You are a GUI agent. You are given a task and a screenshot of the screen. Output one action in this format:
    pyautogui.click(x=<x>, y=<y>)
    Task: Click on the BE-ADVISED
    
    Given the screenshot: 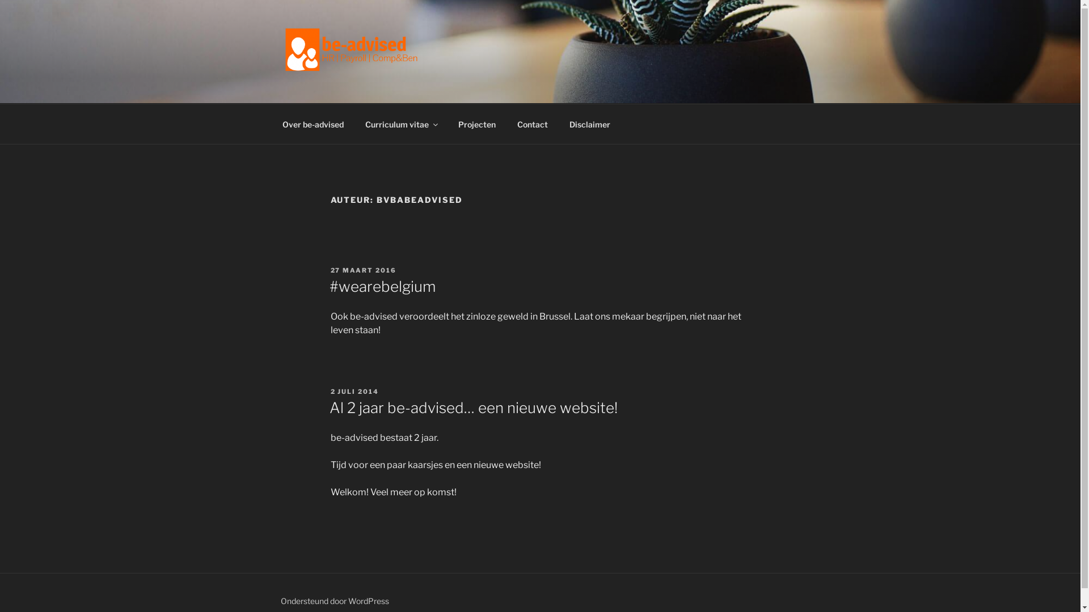 What is the action you would take?
    pyautogui.click(x=357, y=89)
    